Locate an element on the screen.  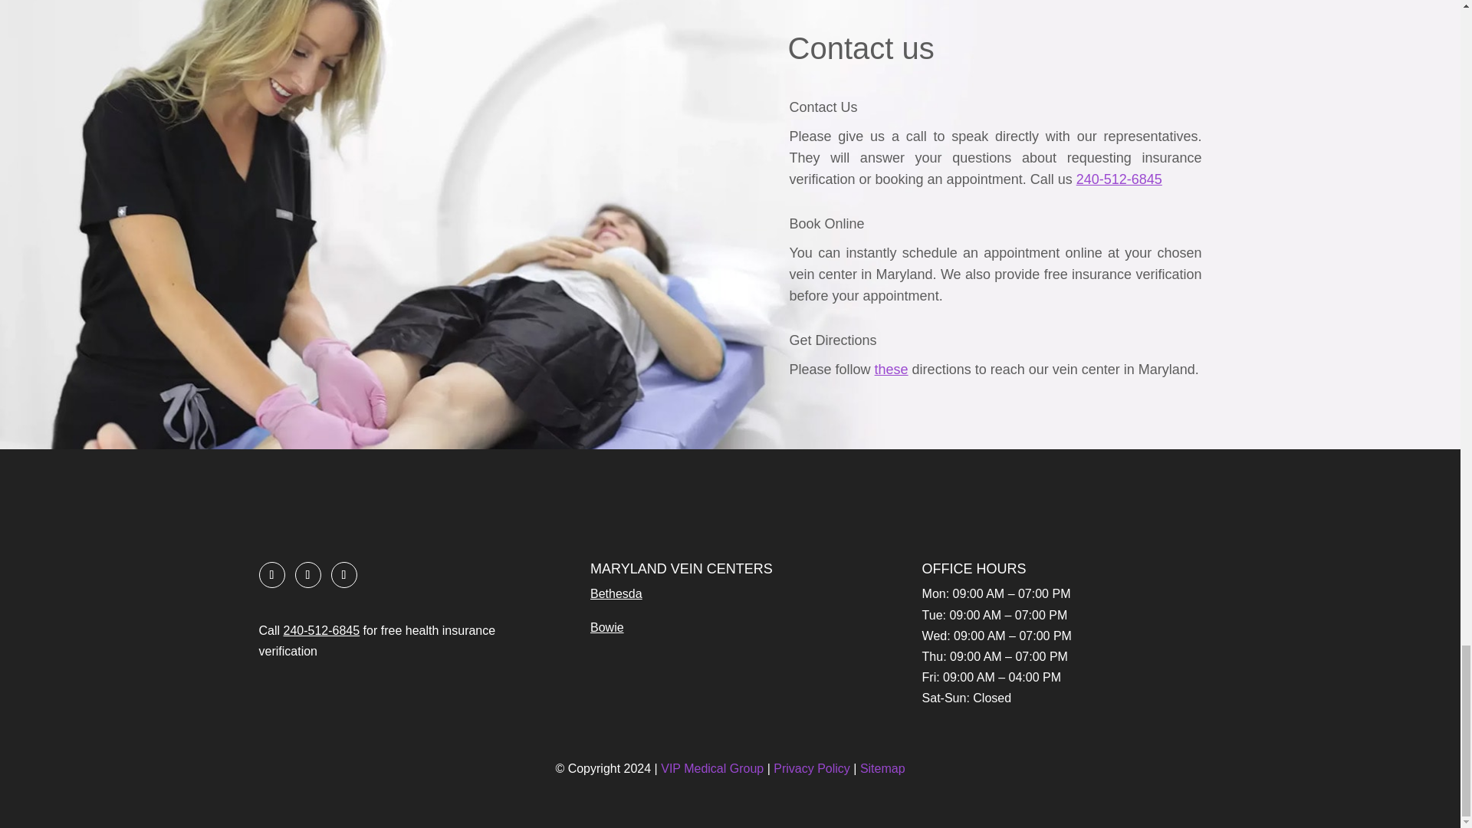
Follow on Youtube is located at coordinates (344, 575).